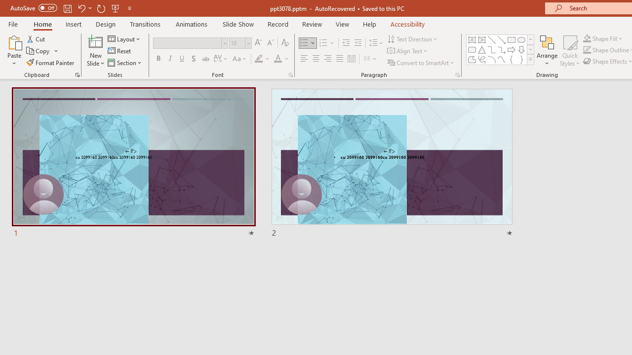  What do you see at coordinates (502, 39) in the screenshot?
I see `Line Arrow` at bounding box center [502, 39].